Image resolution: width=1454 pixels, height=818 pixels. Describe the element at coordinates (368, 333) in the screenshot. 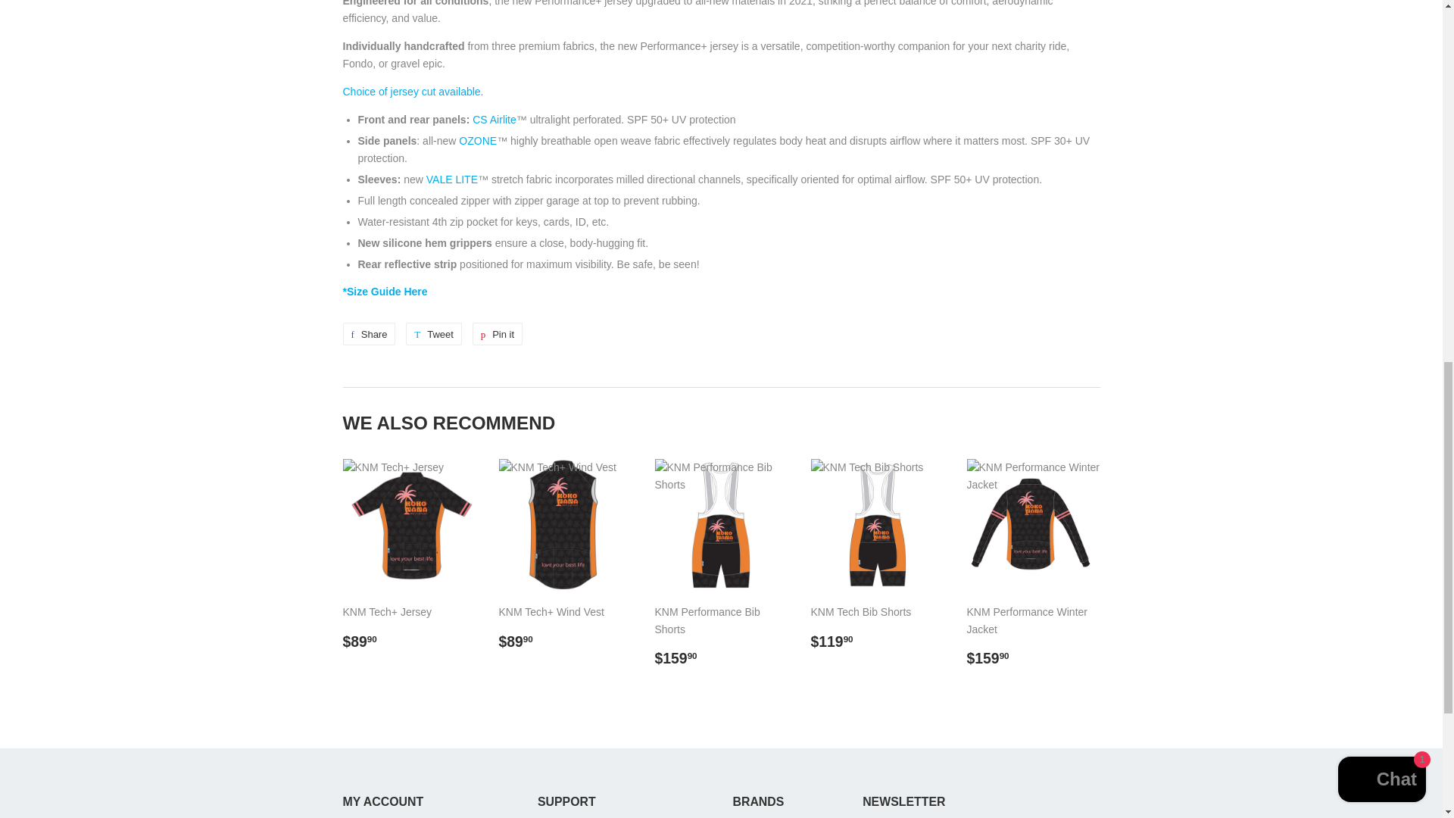

I see `OZONE` at that location.